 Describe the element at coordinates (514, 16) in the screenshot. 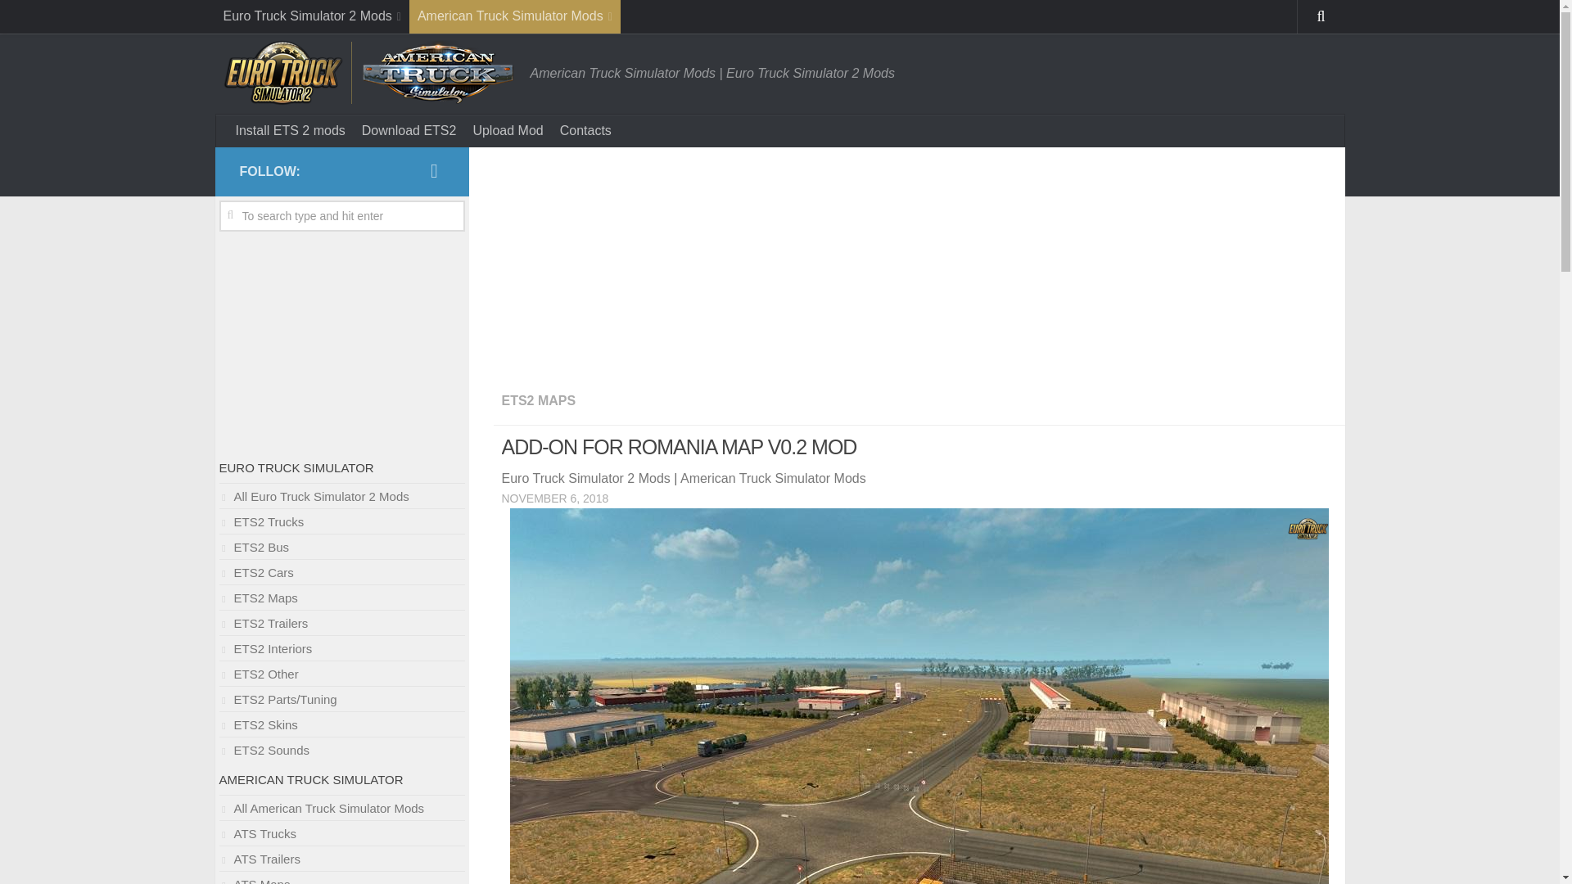

I see `American Truck Simulator Mods` at that location.